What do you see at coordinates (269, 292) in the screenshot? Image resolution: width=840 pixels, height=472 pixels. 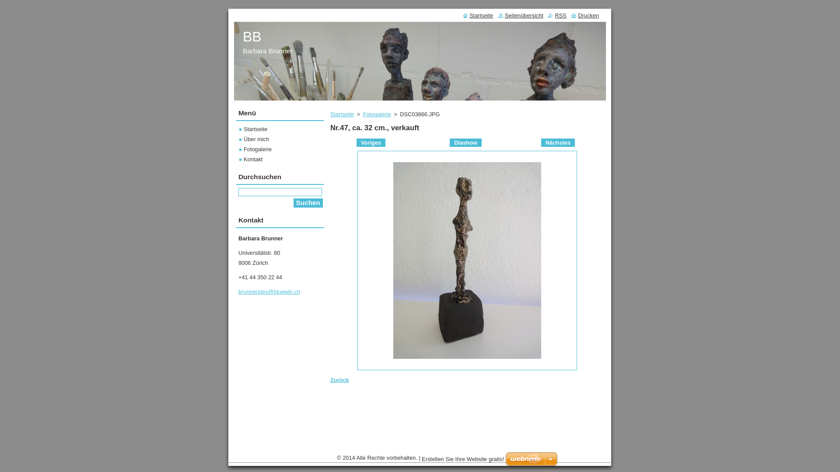 I see `brunnerstex@bluewin.ch` at bounding box center [269, 292].